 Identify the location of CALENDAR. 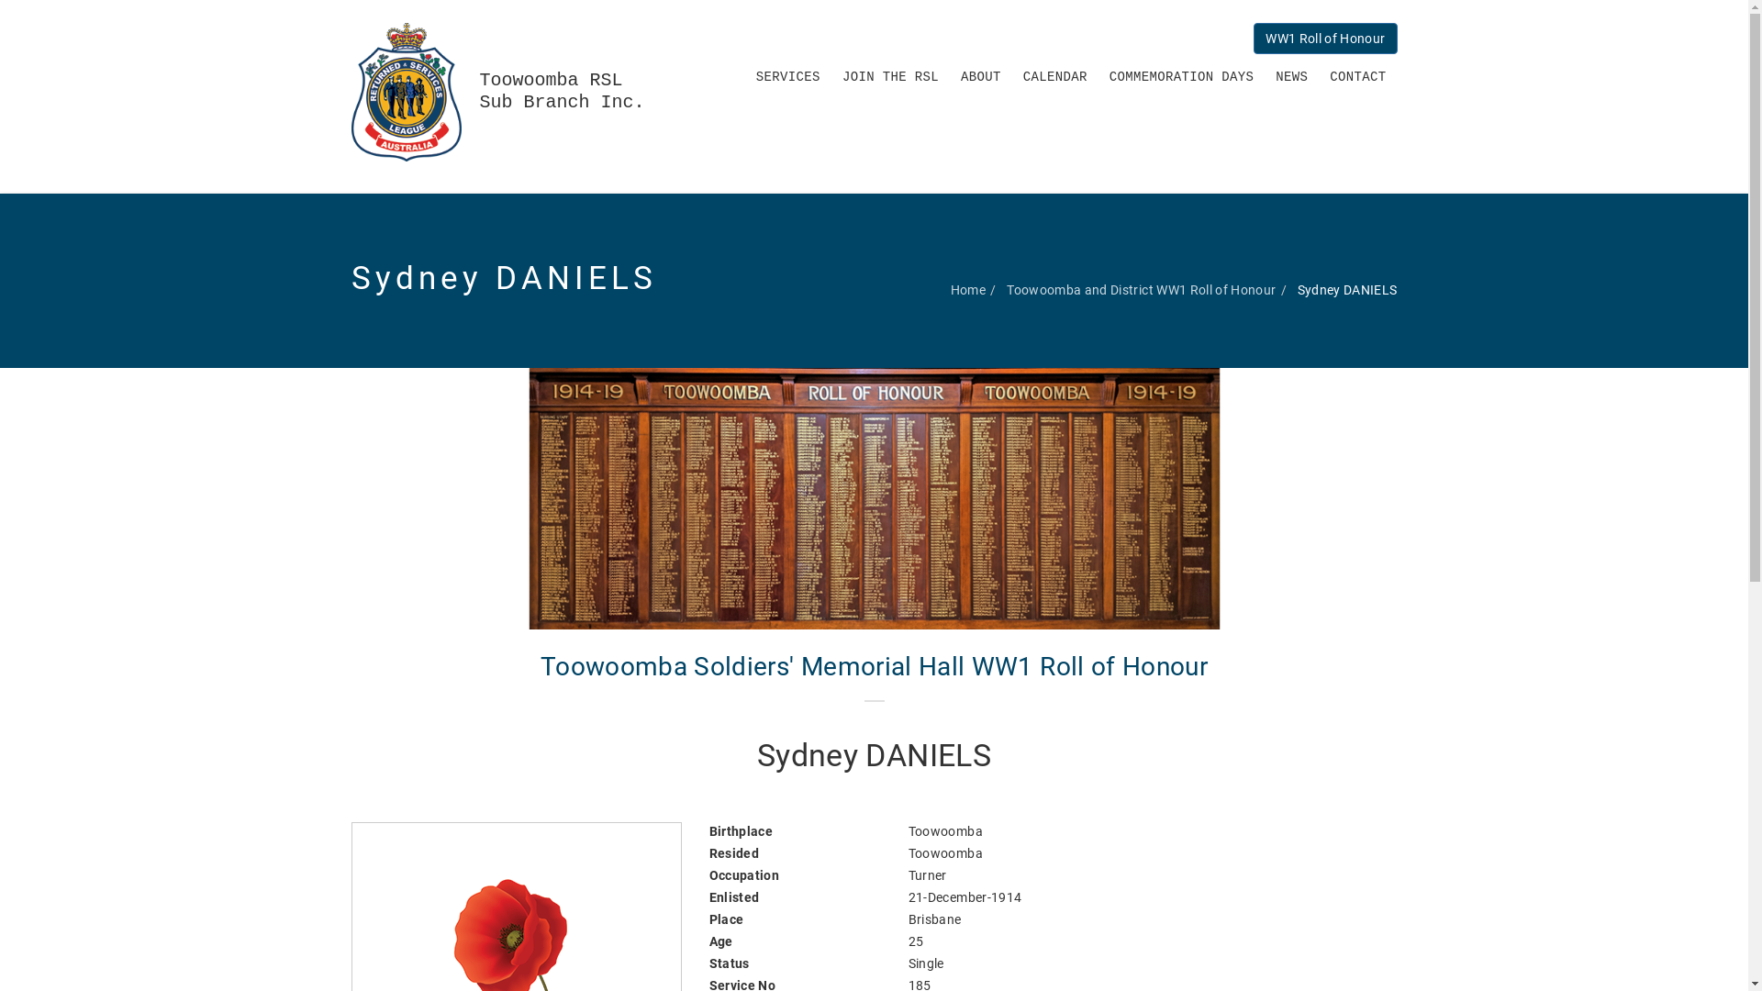
(1055, 75).